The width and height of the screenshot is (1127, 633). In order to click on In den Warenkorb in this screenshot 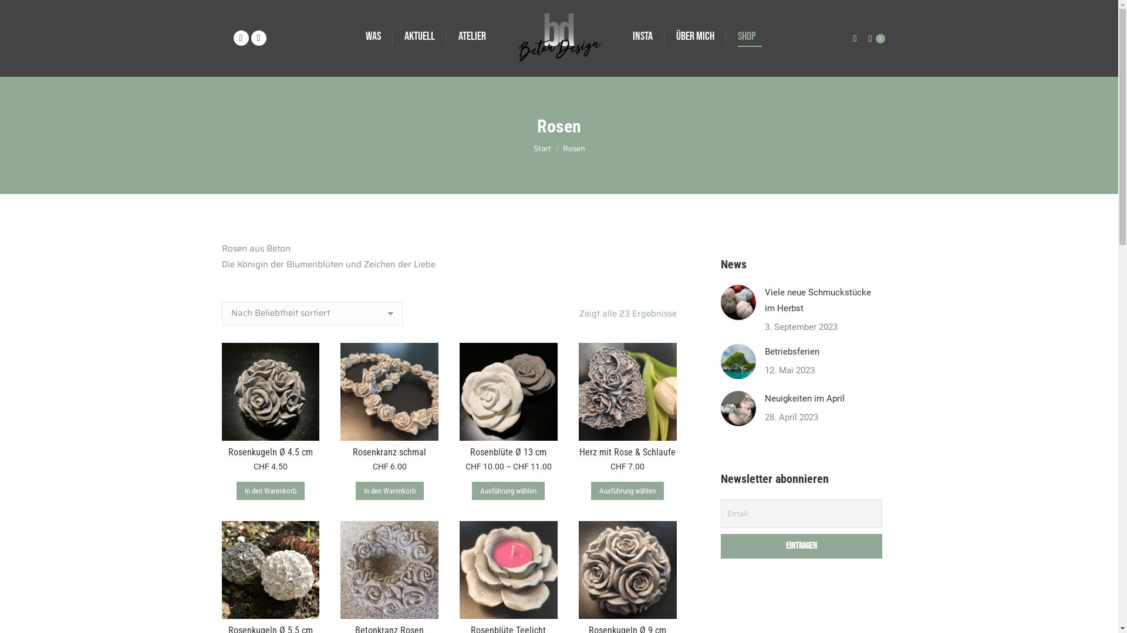, I will do `click(271, 491)`.